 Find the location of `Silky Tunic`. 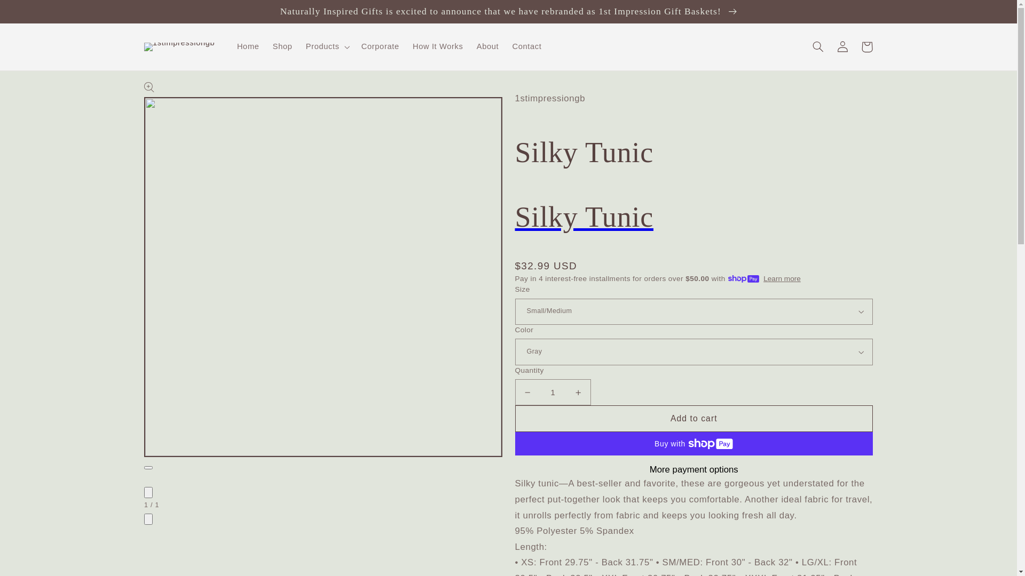

Silky Tunic is located at coordinates (694, 217).